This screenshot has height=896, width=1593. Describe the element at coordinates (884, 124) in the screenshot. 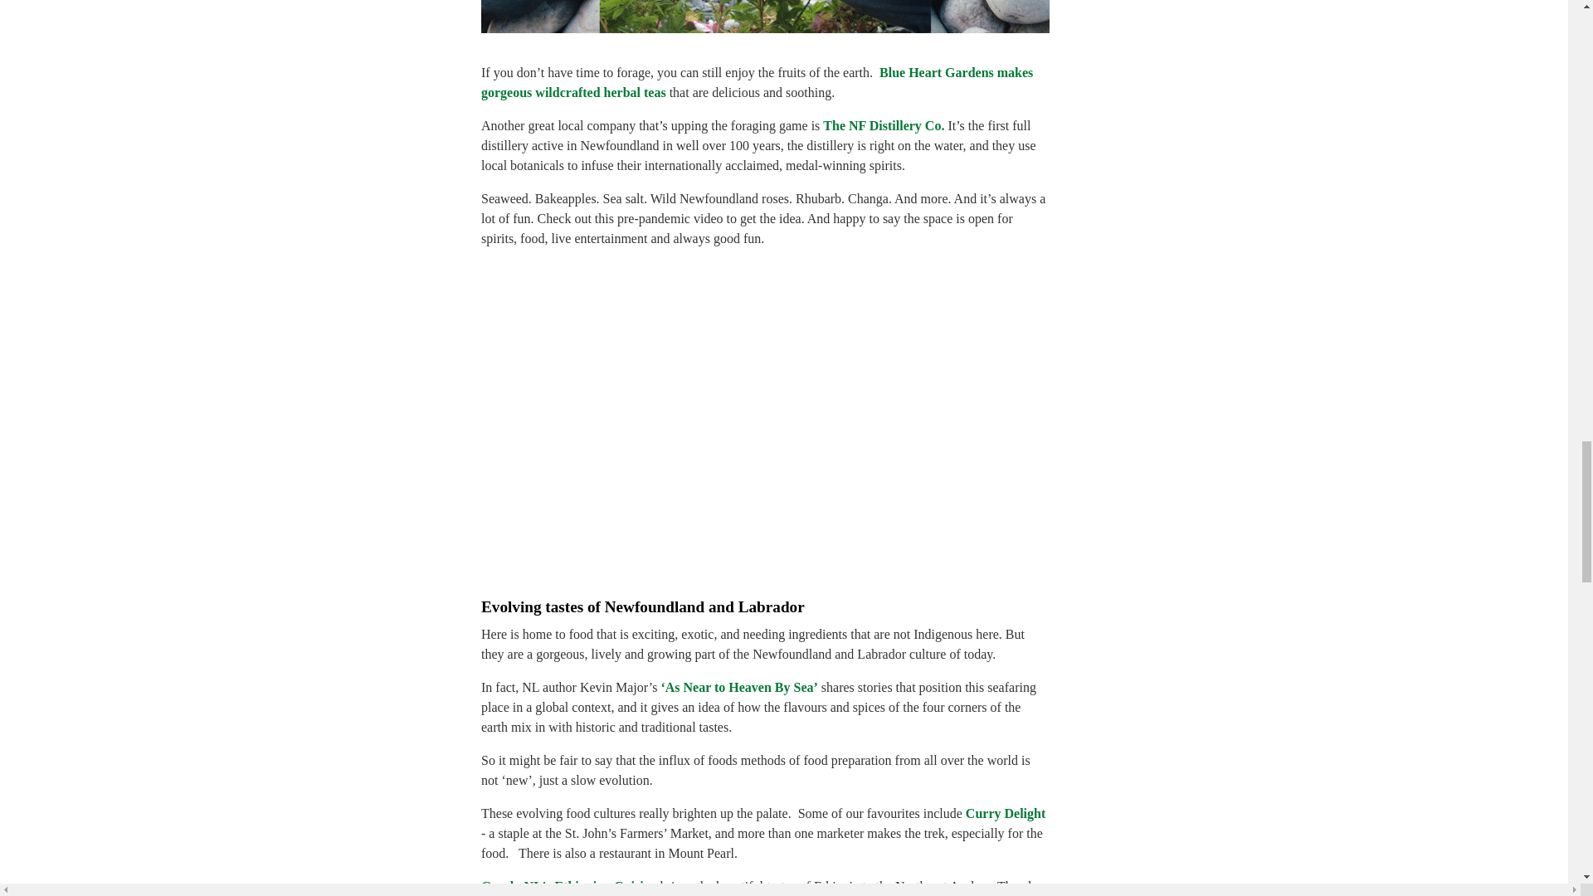

I see `The NF Distillery Co.` at that location.